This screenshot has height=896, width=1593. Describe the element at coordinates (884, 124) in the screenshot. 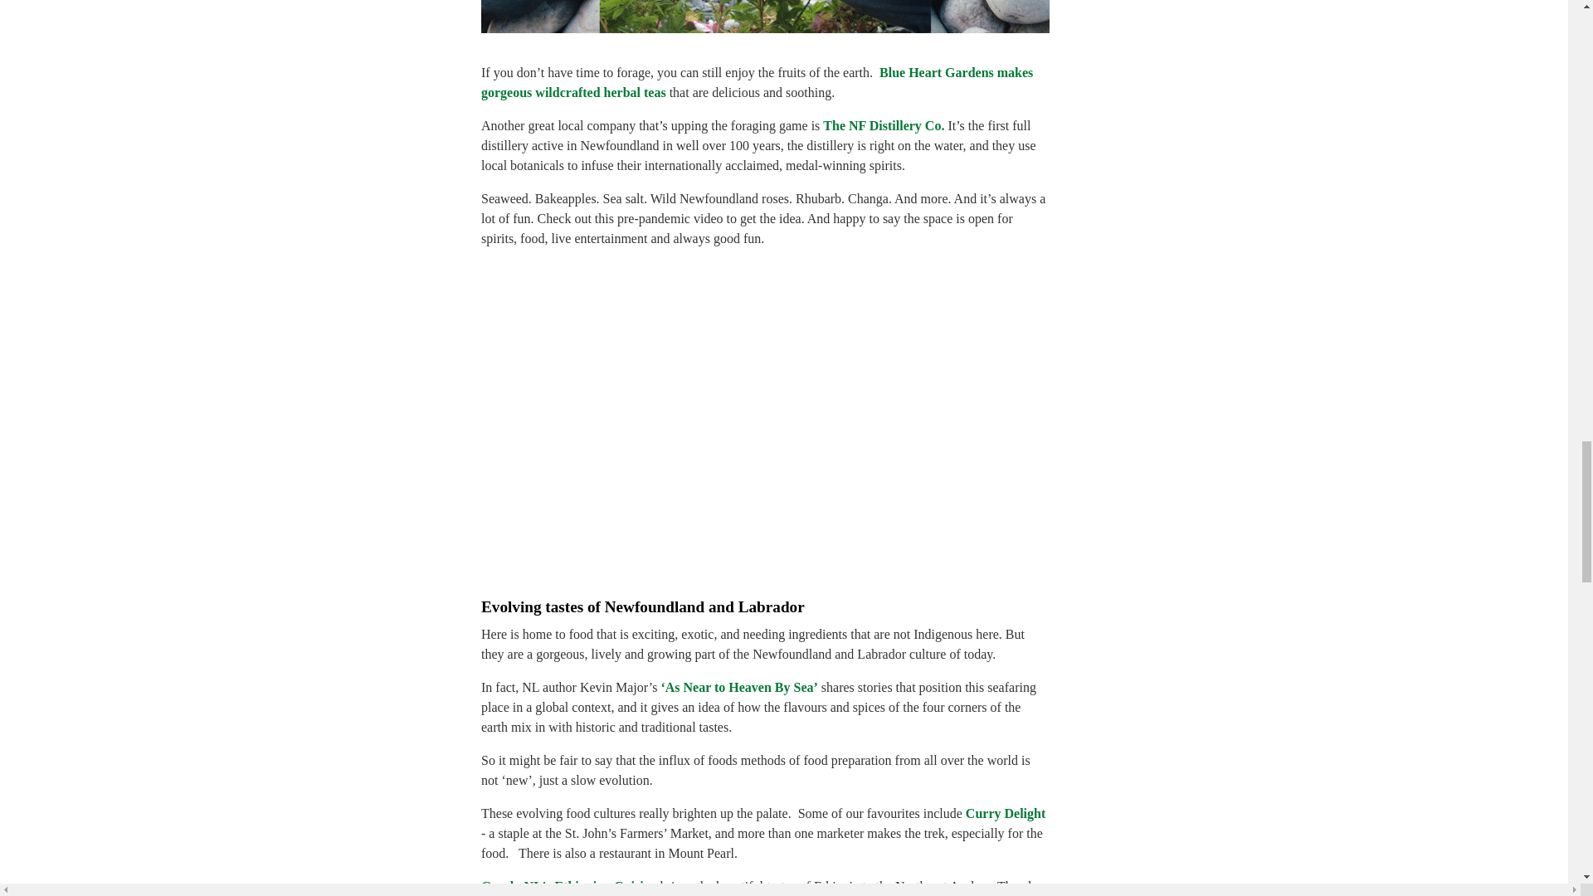

I see `The NF Distillery Co.` at that location.